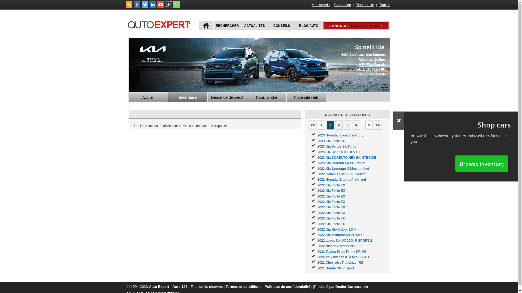 Image resolution: width=522 pixels, height=293 pixels. I want to click on 2022 Lexus UX UX 250h F SPORT 2, so click(345, 240).